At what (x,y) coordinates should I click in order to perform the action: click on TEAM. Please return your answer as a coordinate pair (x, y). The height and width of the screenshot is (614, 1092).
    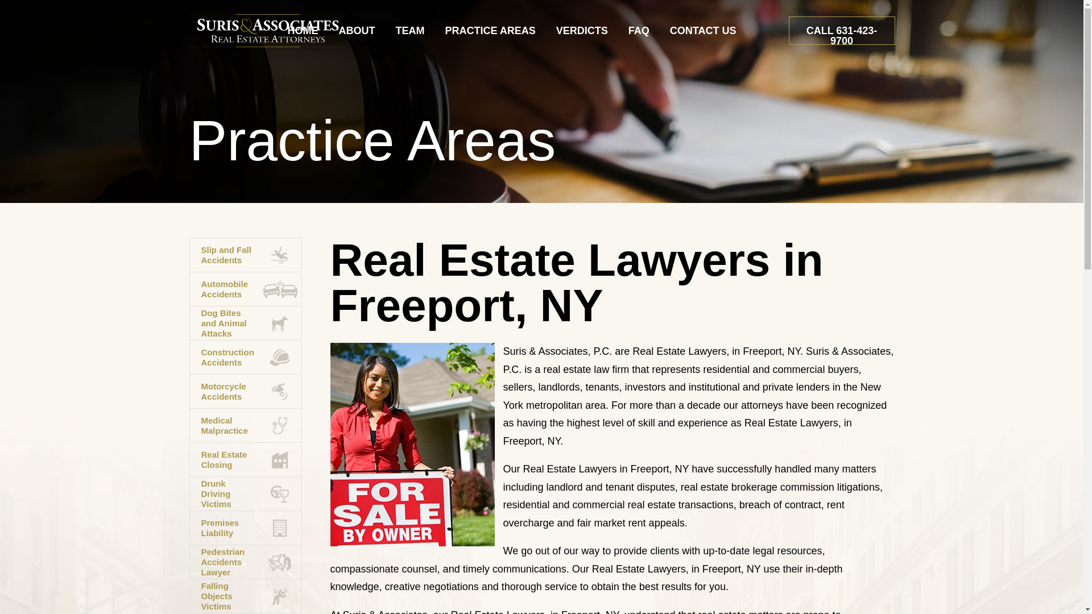
    Looking at the image, I should click on (409, 30).